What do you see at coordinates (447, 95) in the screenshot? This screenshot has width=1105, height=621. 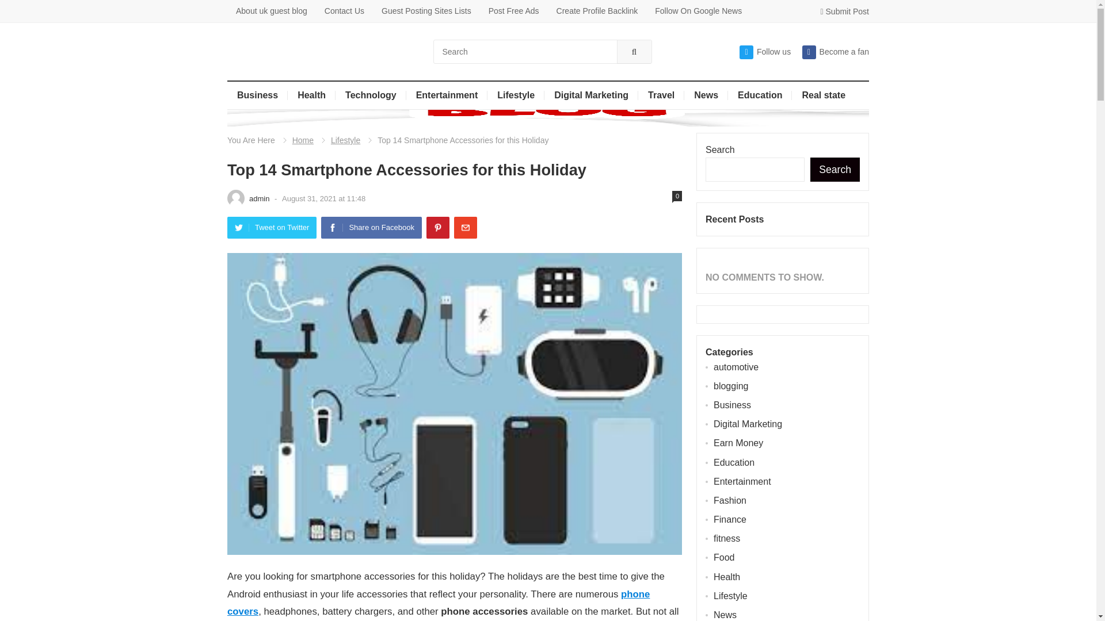 I see `Entertainment` at bounding box center [447, 95].